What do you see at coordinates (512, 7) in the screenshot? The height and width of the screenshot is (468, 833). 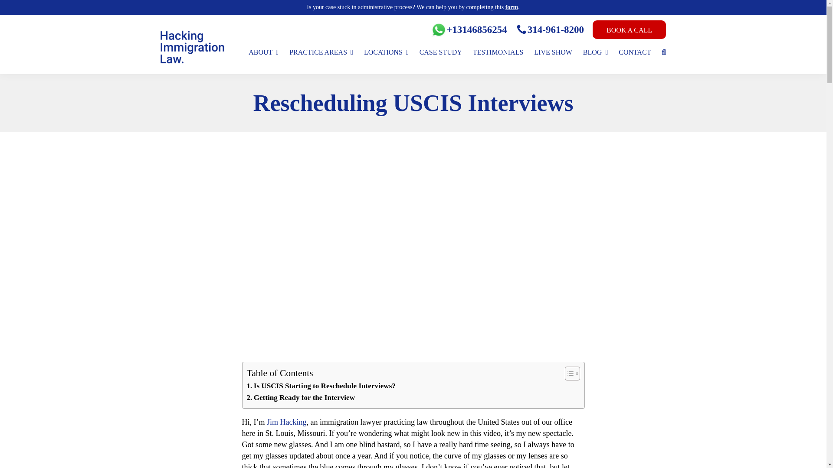 I see `form` at bounding box center [512, 7].